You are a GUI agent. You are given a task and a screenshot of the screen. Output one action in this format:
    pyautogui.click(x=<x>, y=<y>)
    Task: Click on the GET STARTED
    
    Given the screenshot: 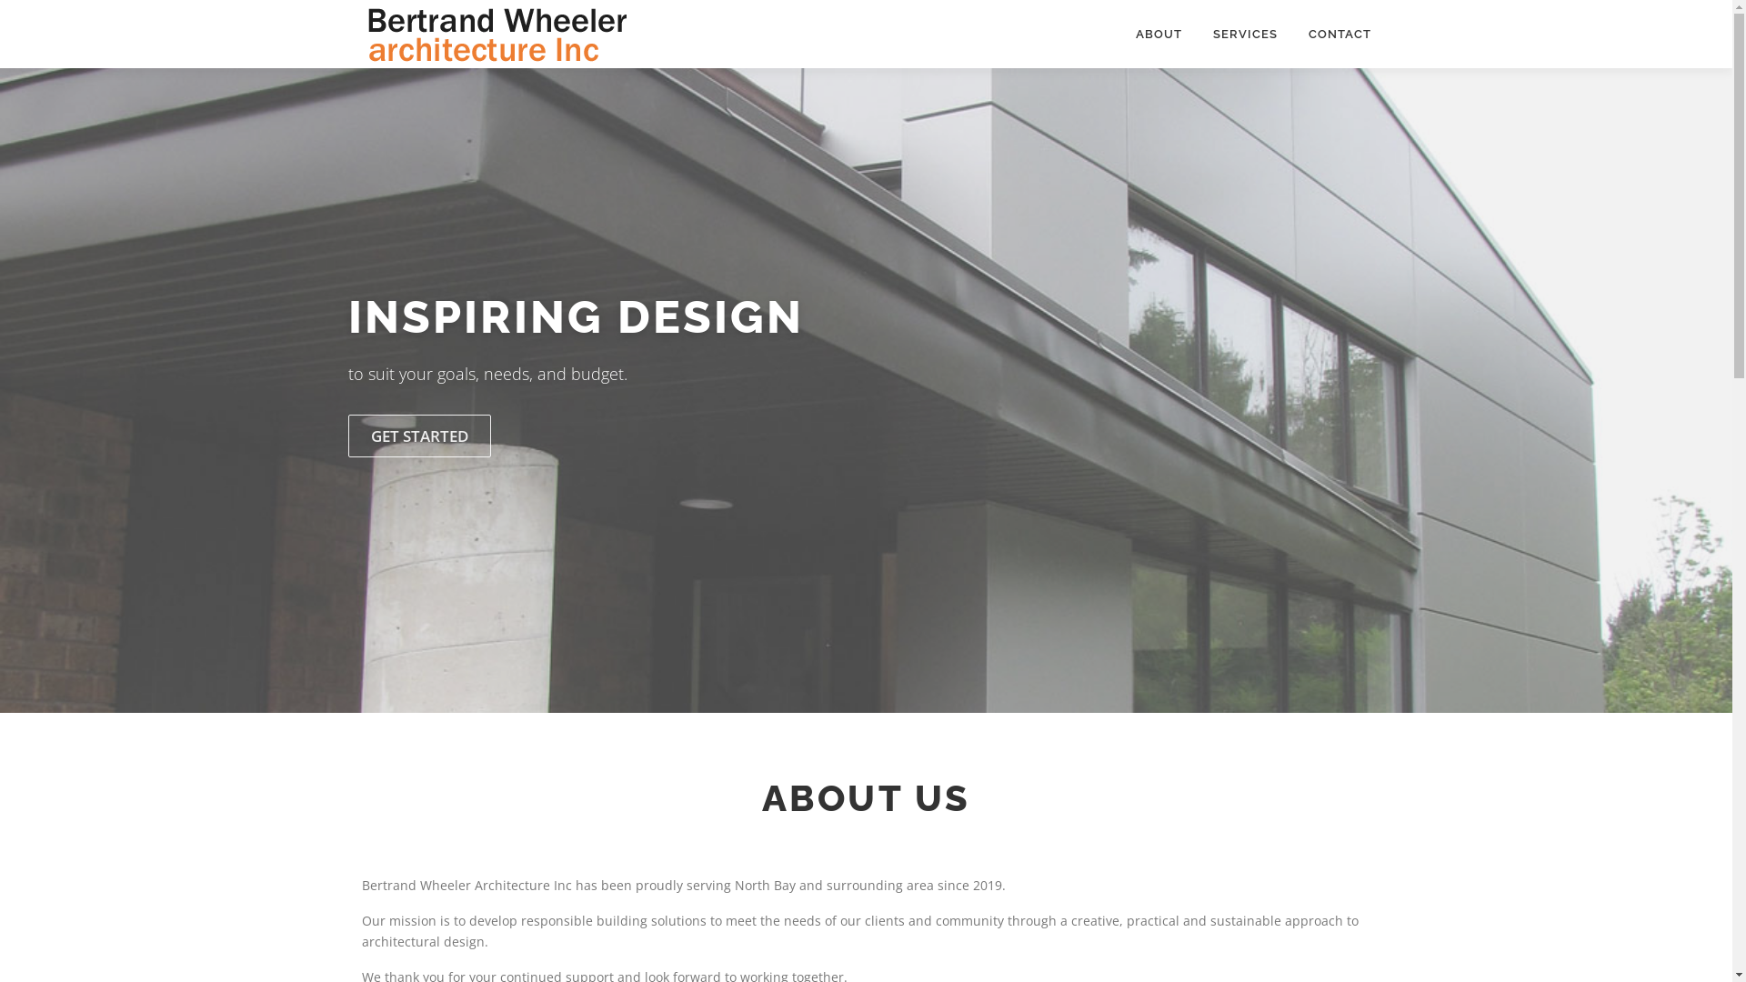 What is the action you would take?
    pyautogui.click(x=418, y=436)
    